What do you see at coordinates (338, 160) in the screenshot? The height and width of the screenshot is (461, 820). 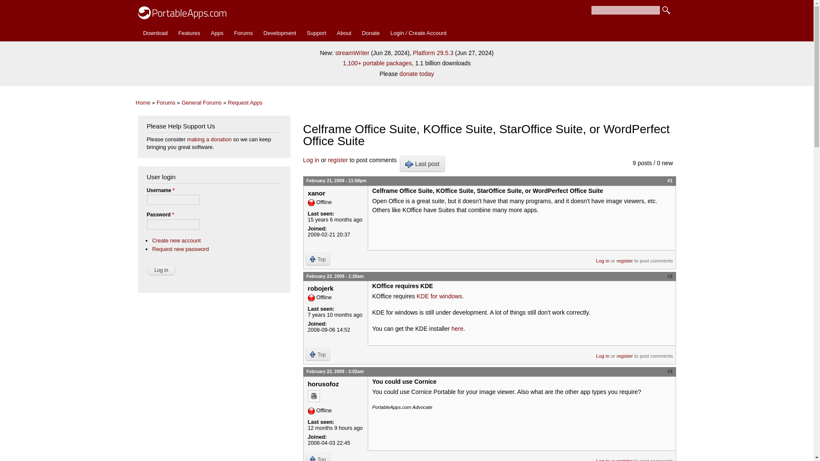 I see `register` at bounding box center [338, 160].